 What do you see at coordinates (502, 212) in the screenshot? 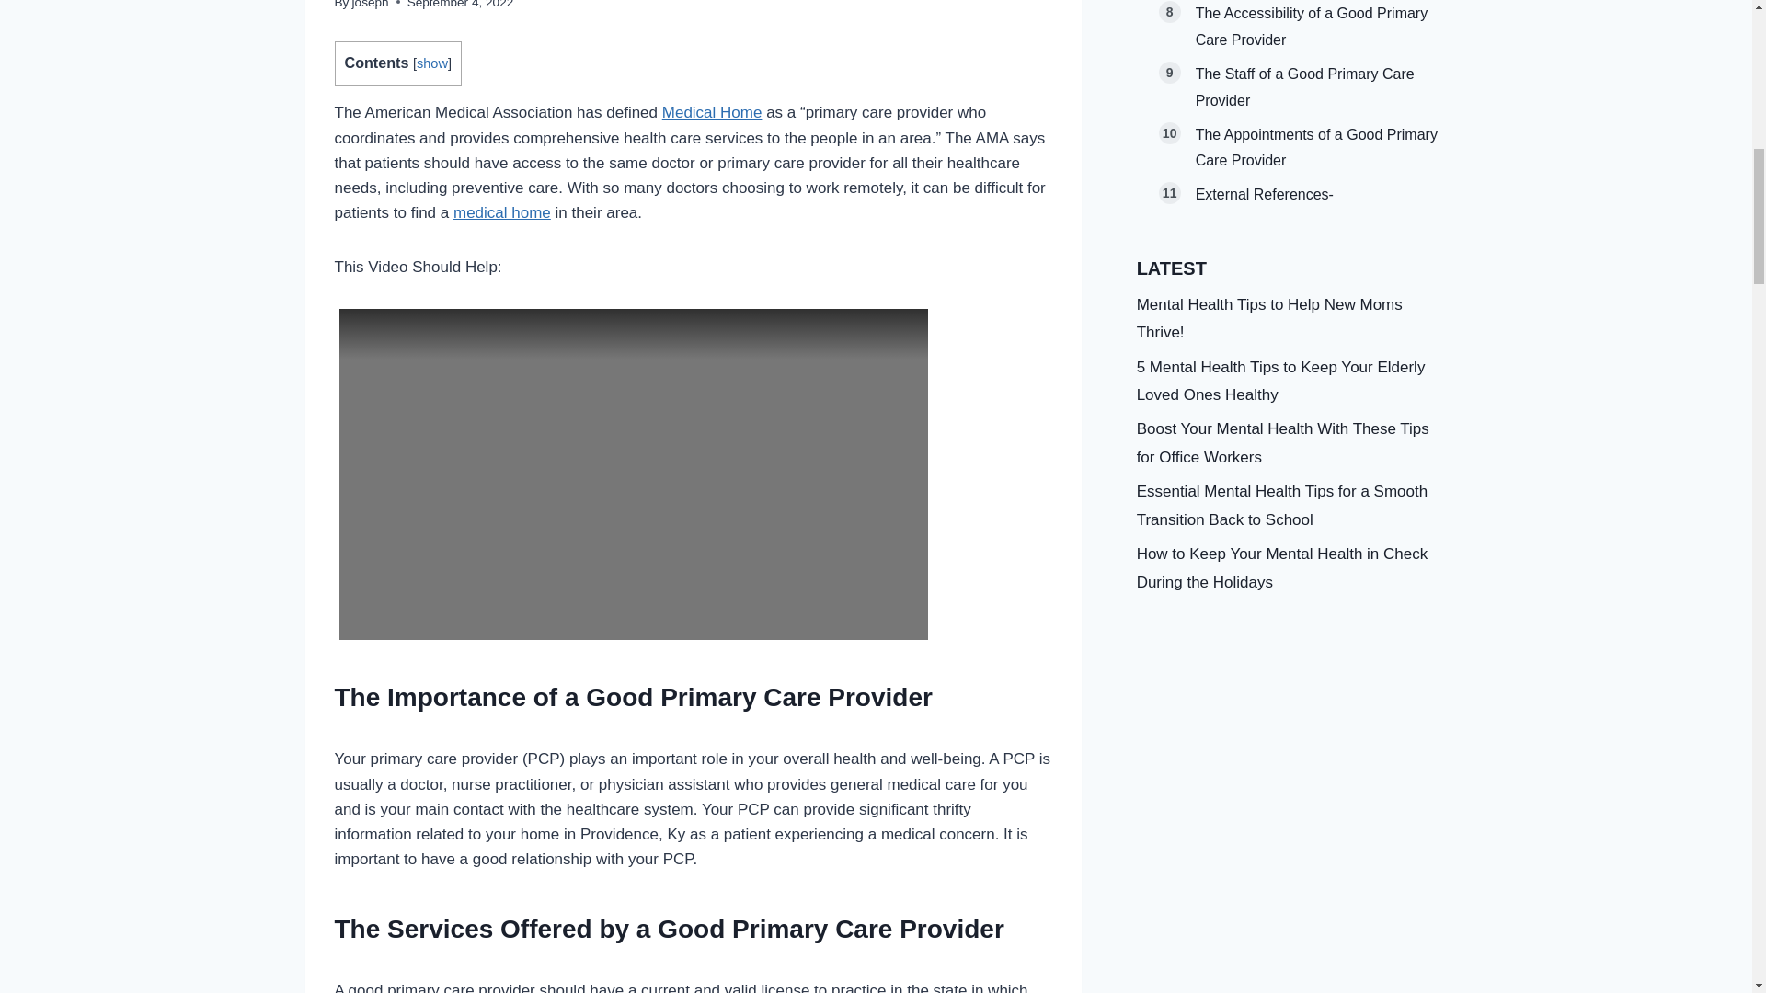
I see `medical home` at bounding box center [502, 212].